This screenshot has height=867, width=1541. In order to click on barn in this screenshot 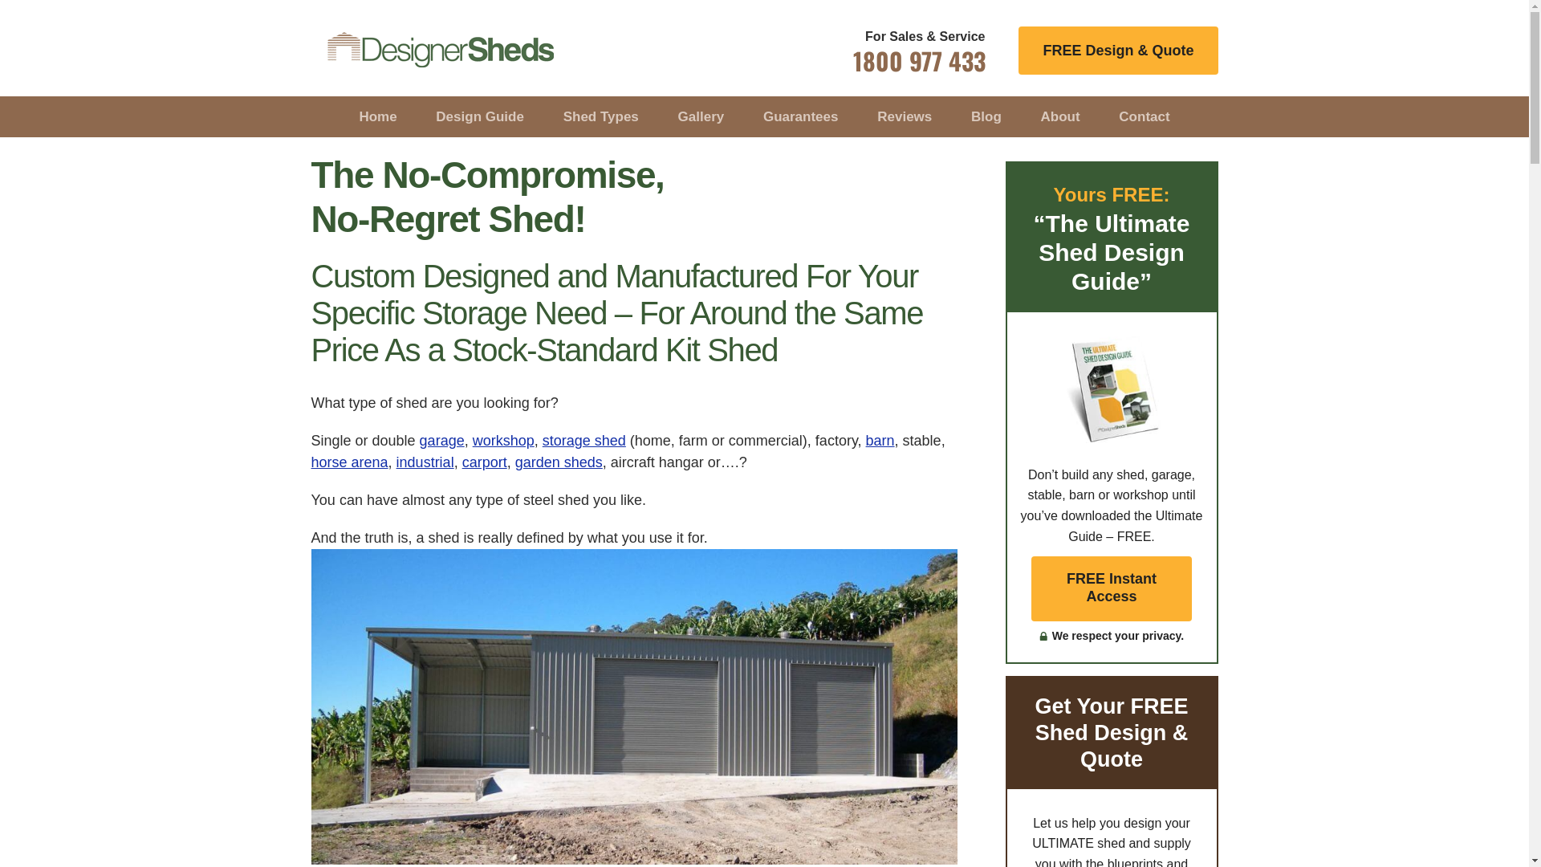, I will do `click(880, 441)`.